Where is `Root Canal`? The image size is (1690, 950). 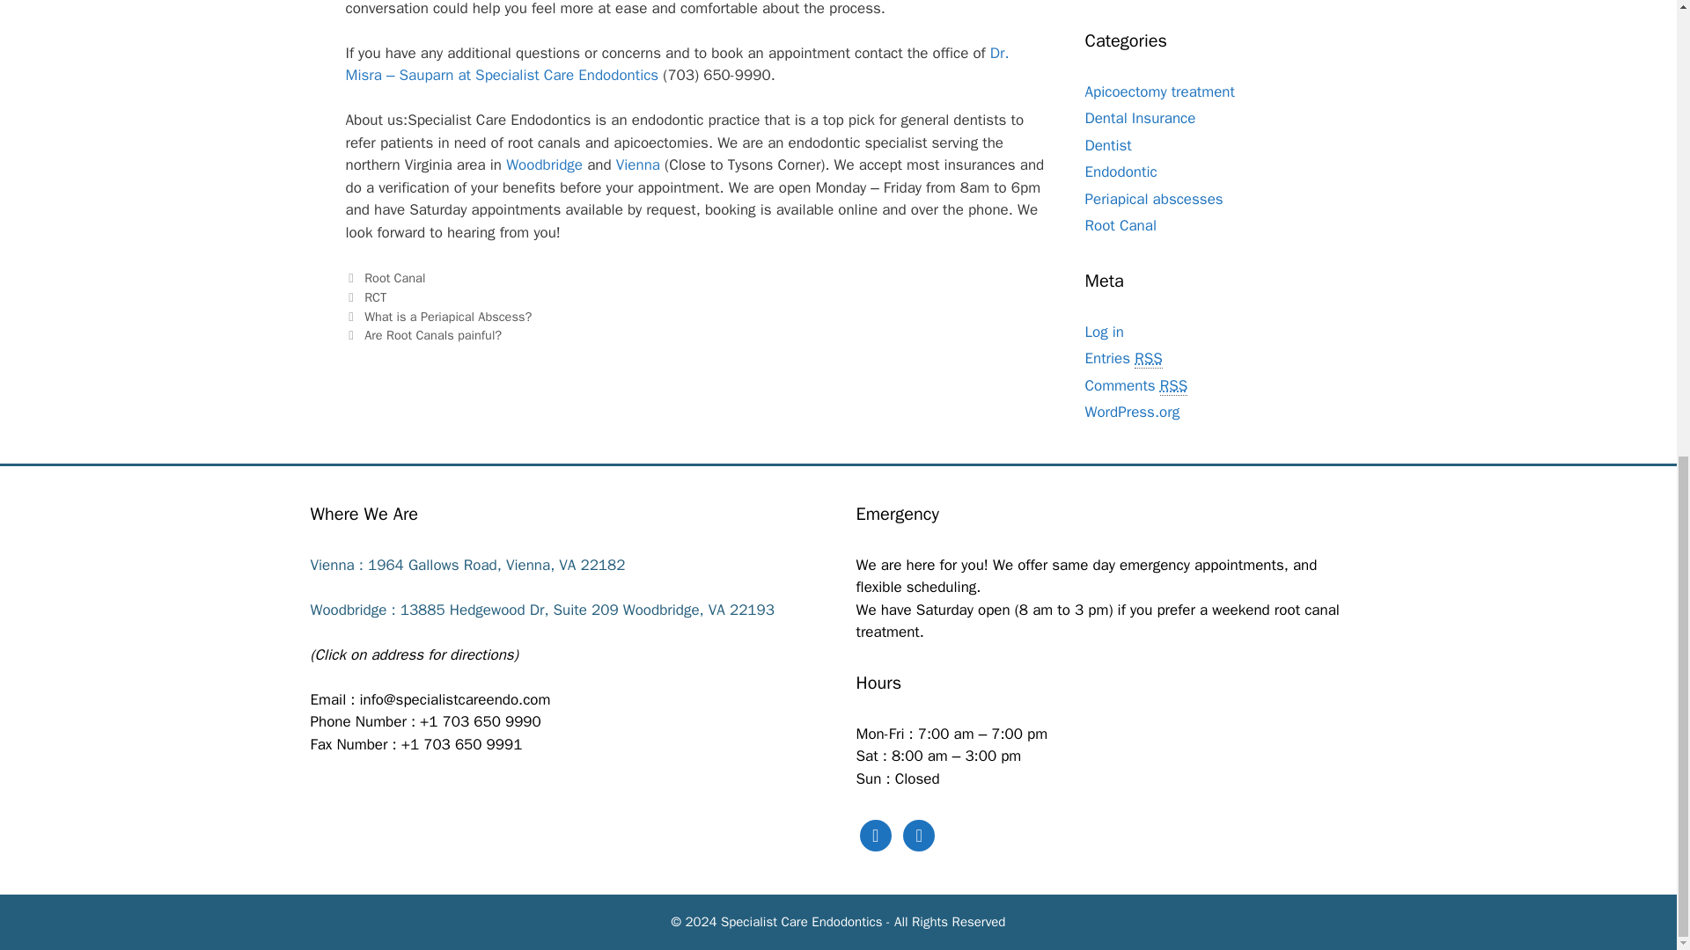
Root Canal is located at coordinates (394, 278).